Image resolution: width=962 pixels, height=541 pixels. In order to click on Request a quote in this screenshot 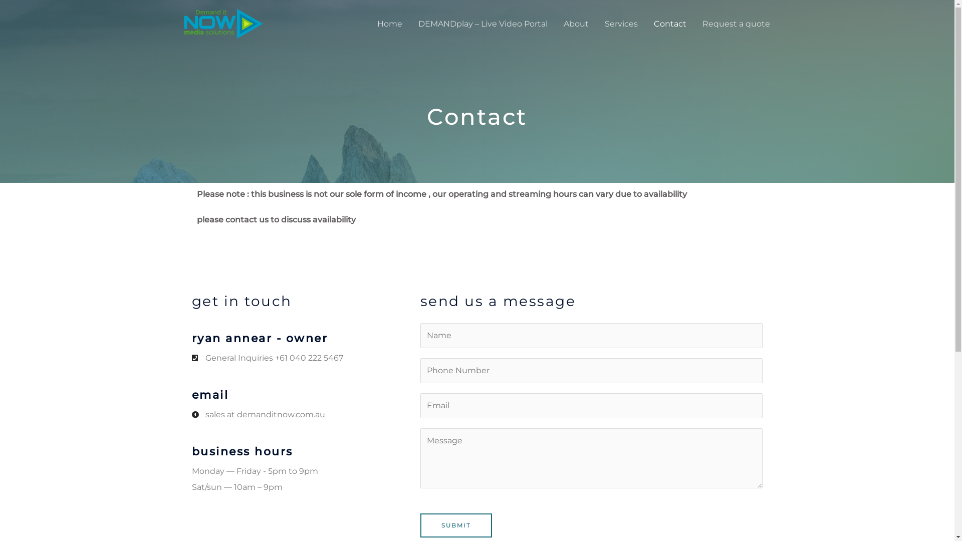, I will do `click(737, 24)`.